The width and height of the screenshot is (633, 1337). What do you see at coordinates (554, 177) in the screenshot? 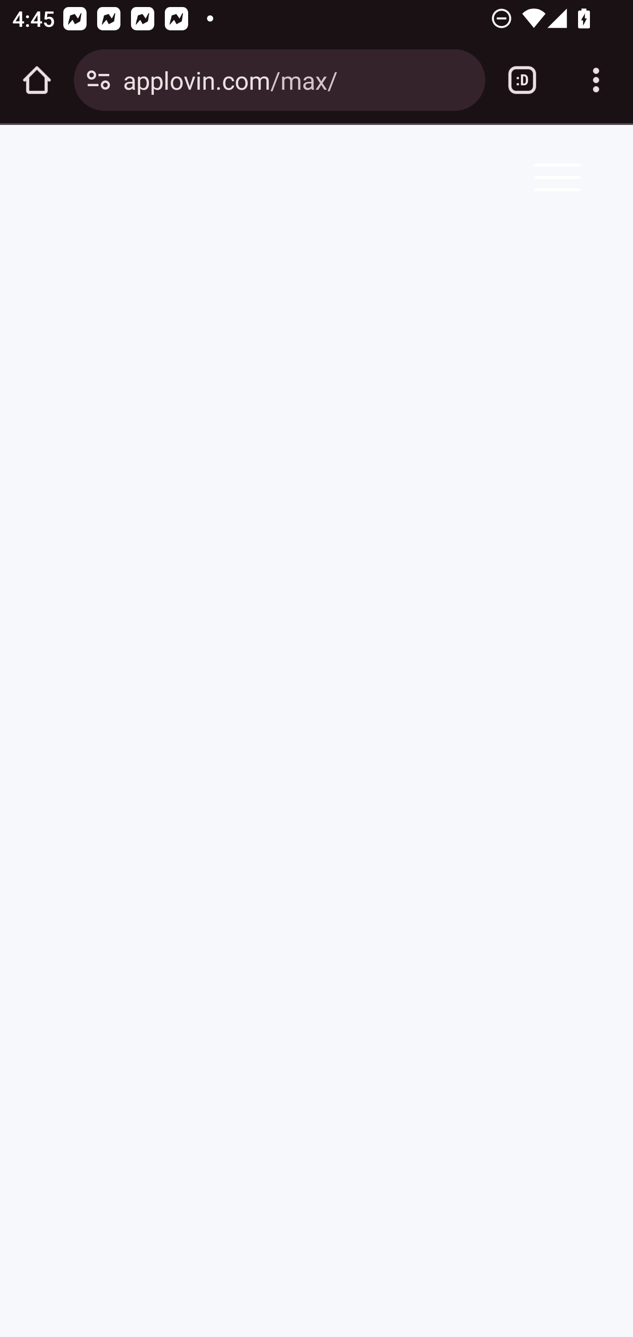
I see `Menu Trigger` at bounding box center [554, 177].